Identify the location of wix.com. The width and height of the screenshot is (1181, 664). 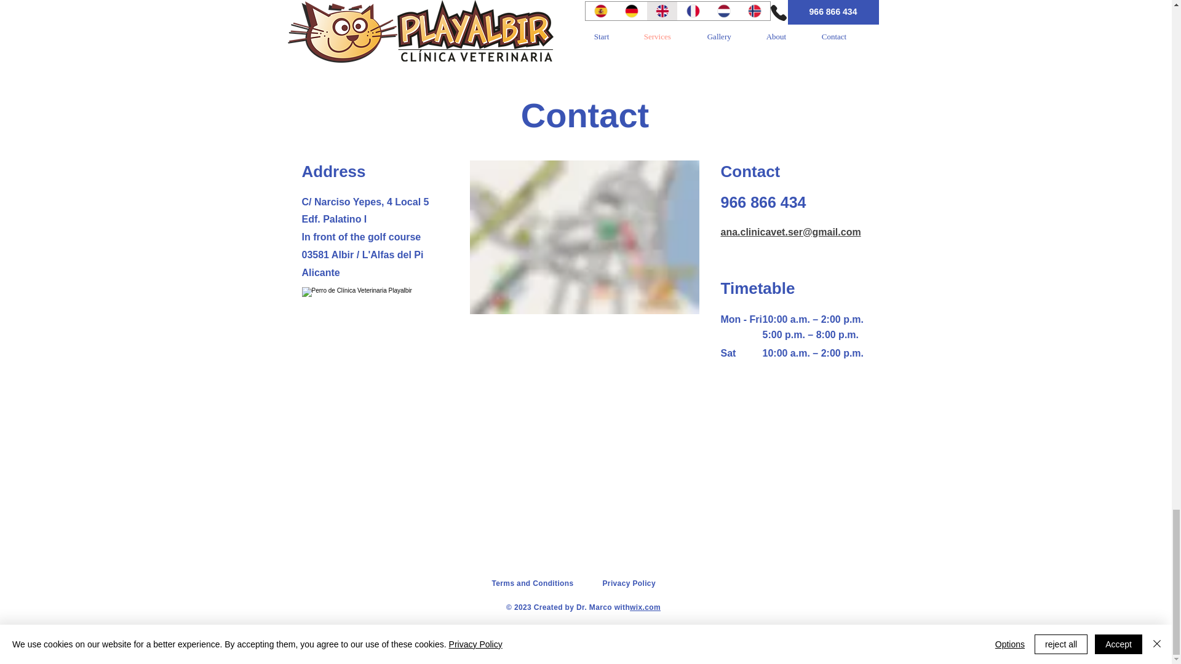
(645, 607).